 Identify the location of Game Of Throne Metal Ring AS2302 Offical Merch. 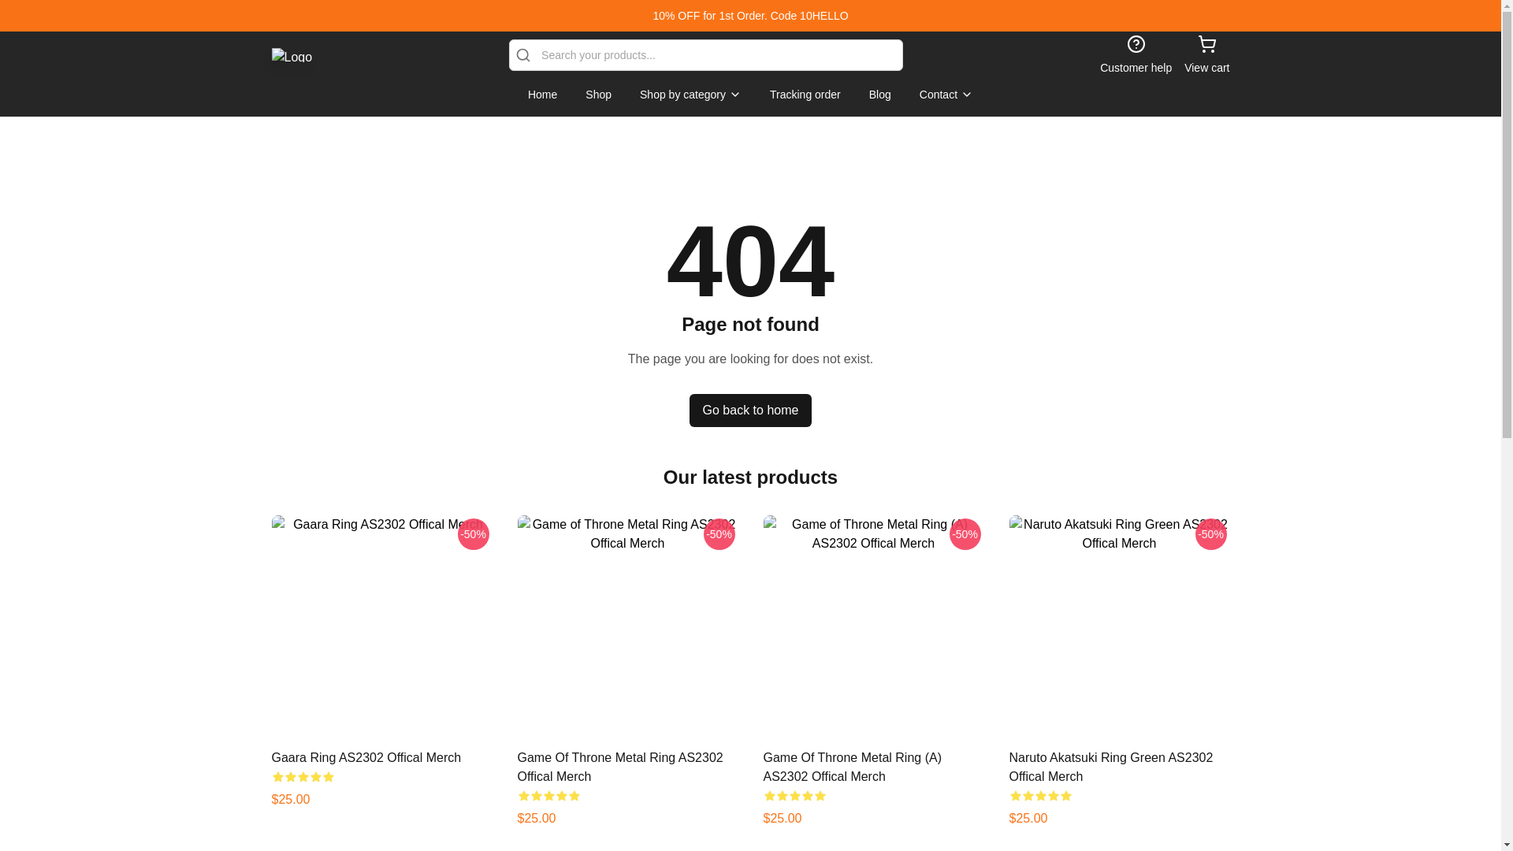
(619, 766).